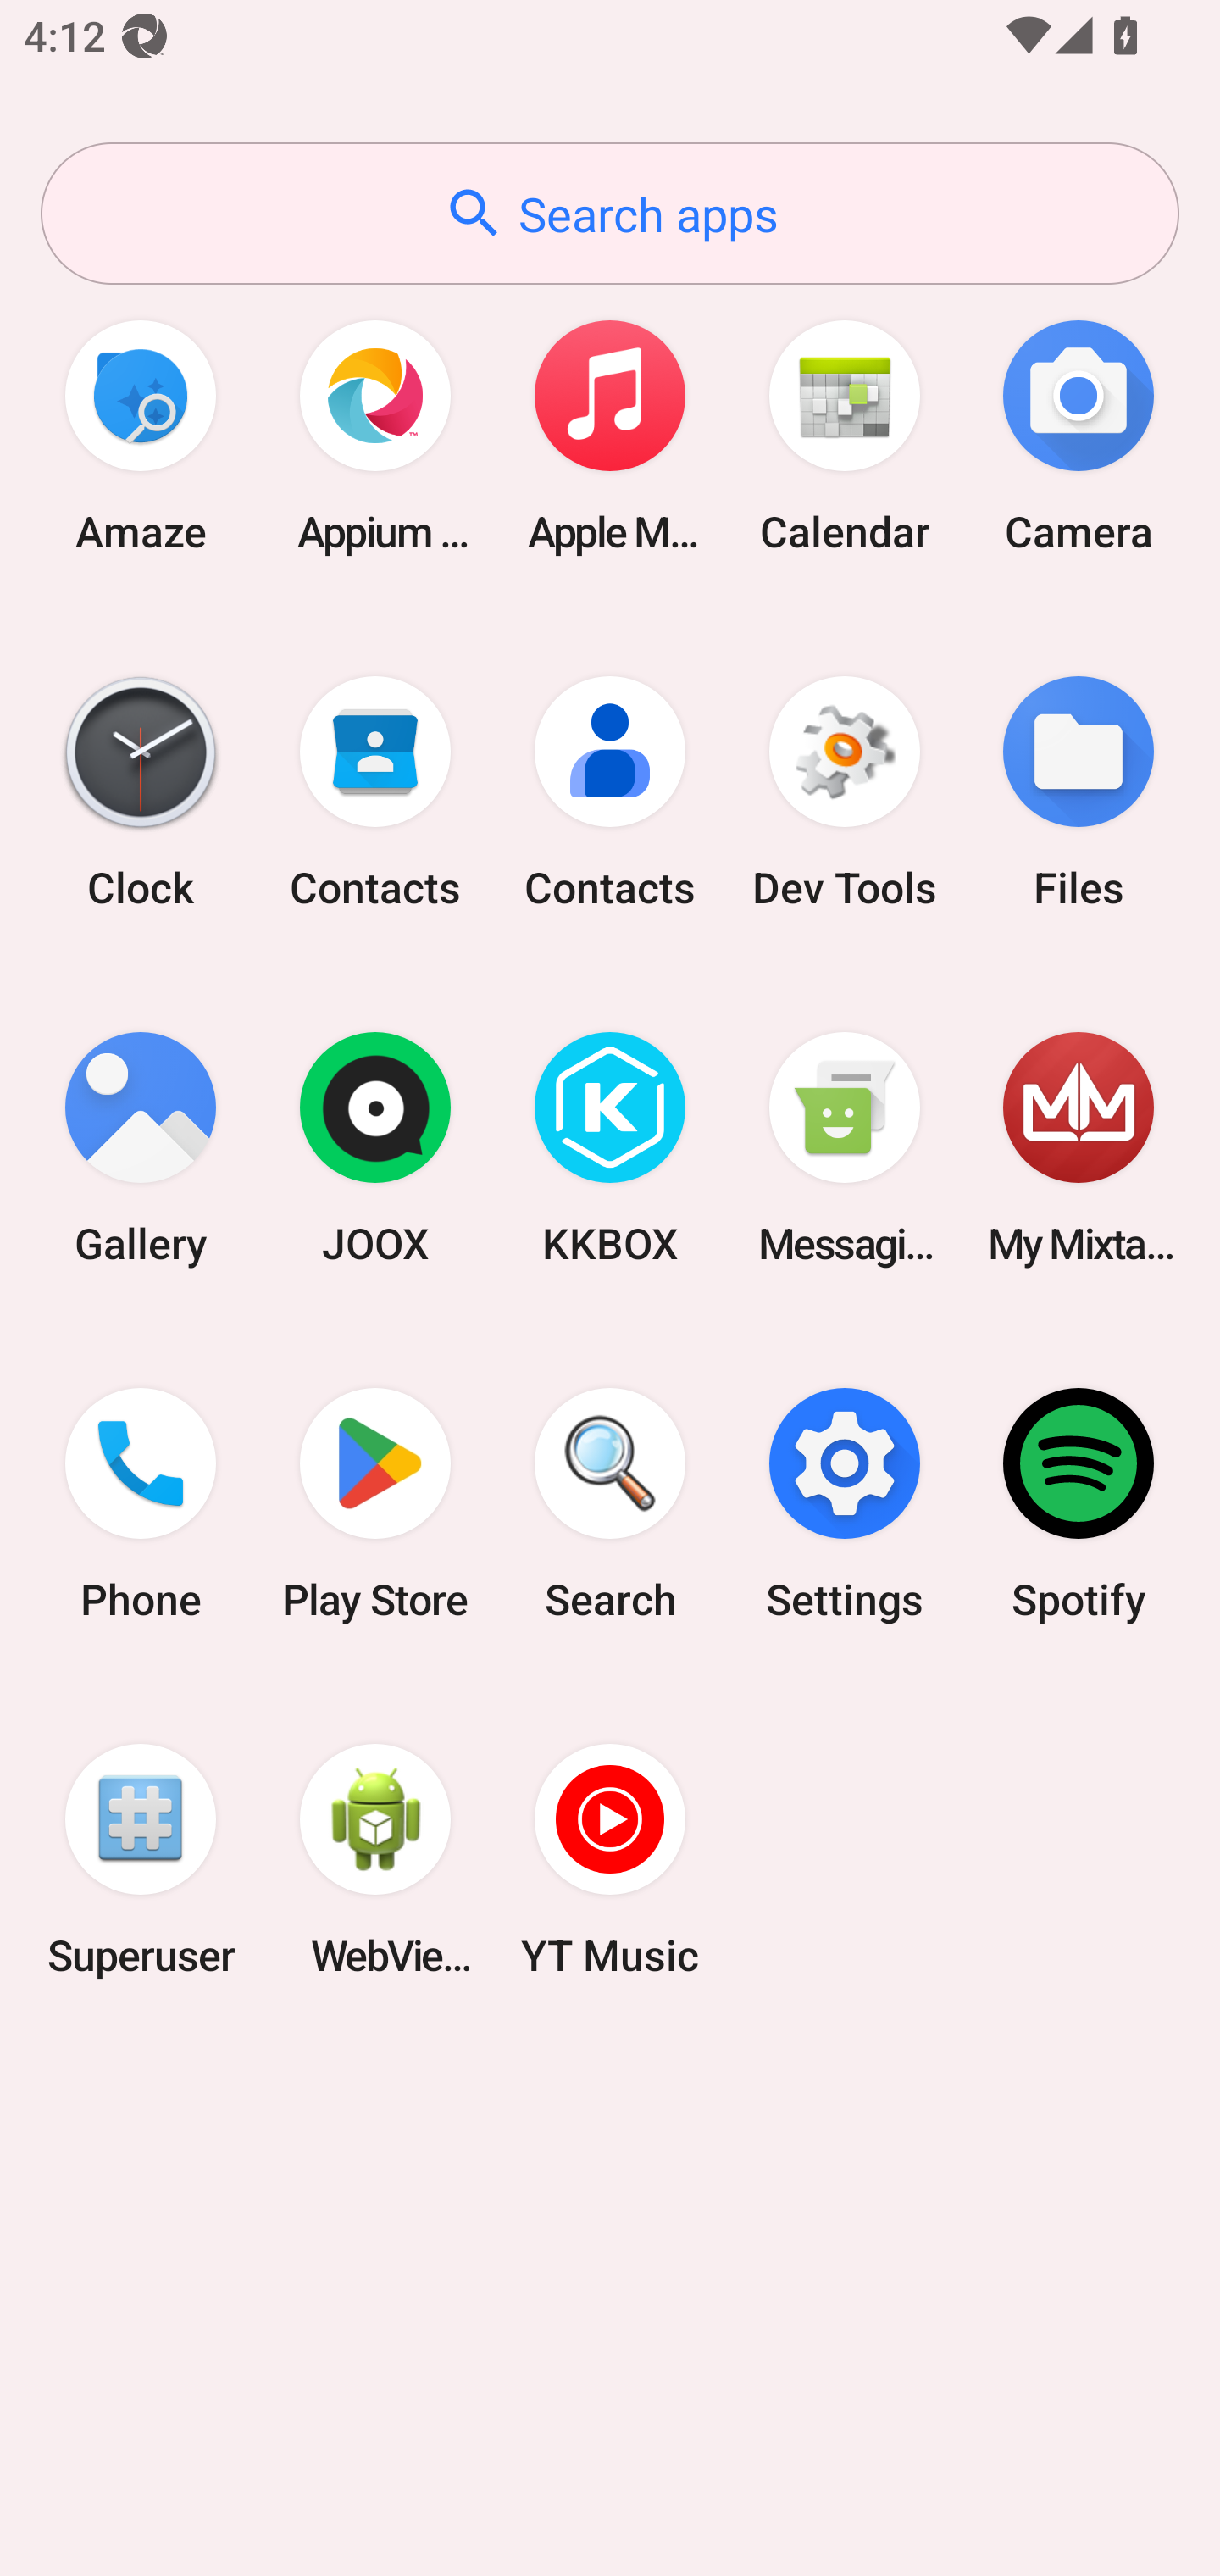 The width and height of the screenshot is (1220, 2576). What do you see at coordinates (375, 1859) in the screenshot?
I see `WebView Browser Tester` at bounding box center [375, 1859].